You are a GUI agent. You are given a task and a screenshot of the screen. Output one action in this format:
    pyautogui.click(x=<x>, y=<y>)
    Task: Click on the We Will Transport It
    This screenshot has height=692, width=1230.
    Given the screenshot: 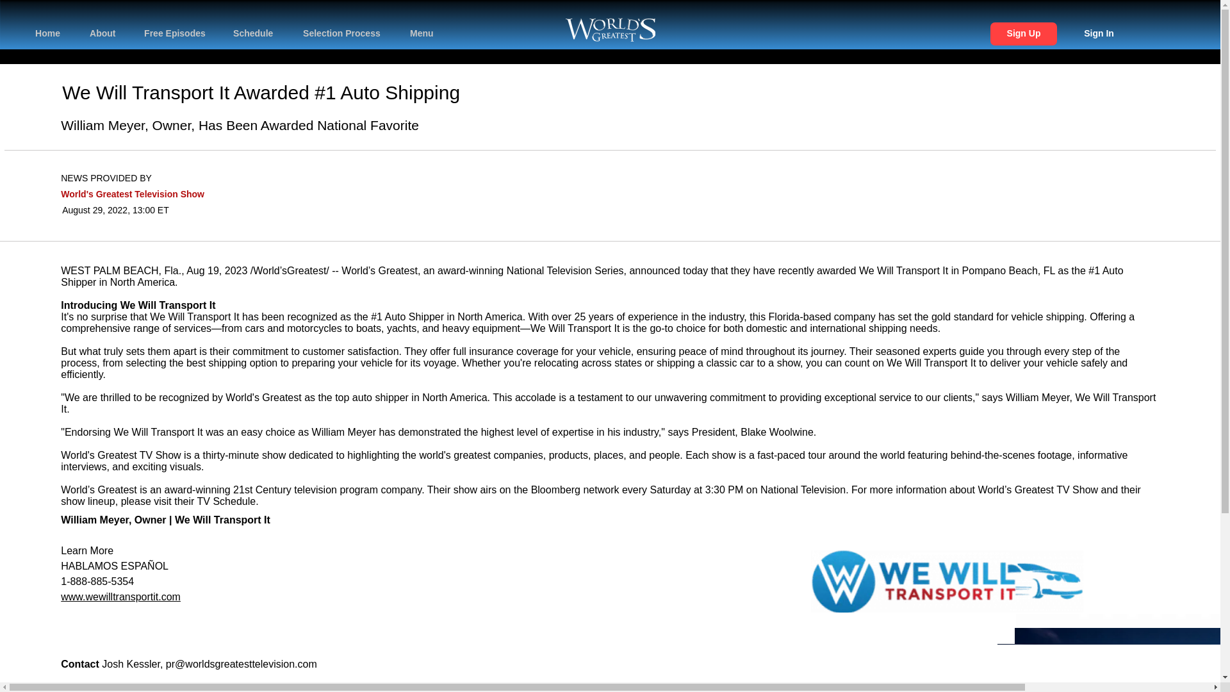 What is the action you would take?
    pyautogui.click(x=222, y=520)
    